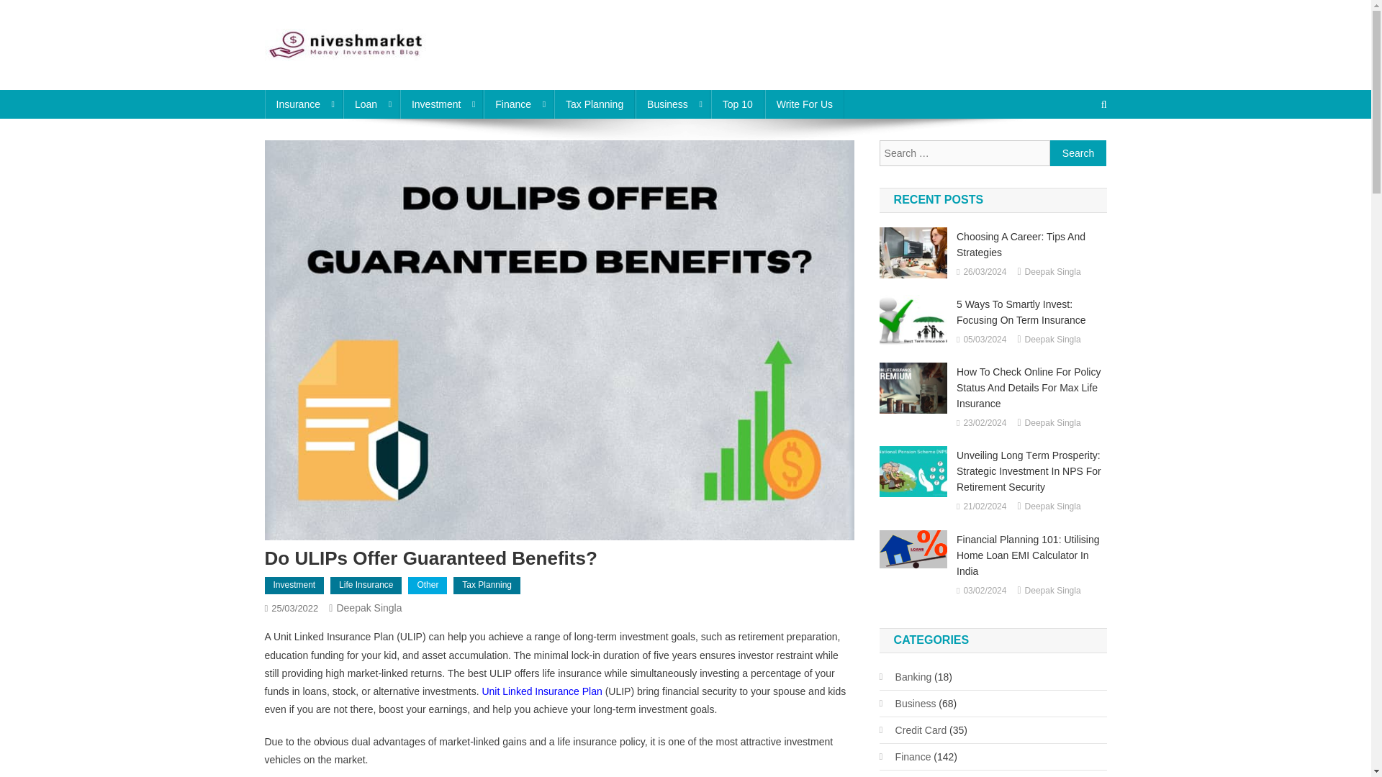 Image resolution: width=1382 pixels, height=777 pixels. What do you see at coordinates (672, 104) in the screenshot?
I see `Business` at bounding box center [672, 104].